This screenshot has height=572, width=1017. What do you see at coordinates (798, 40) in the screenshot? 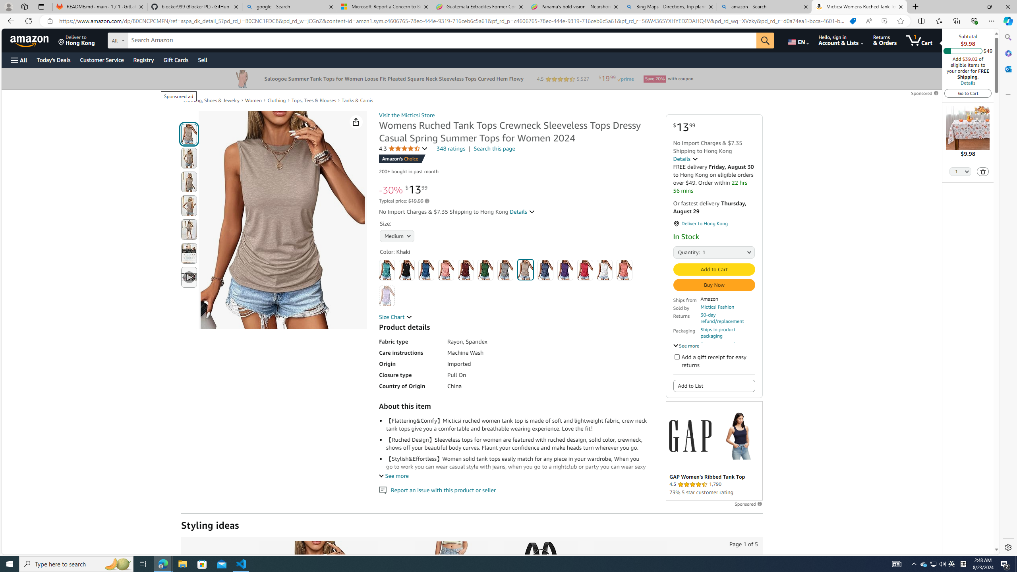
I see `Choose a language for shopping.` at bounding box center [798, 40].